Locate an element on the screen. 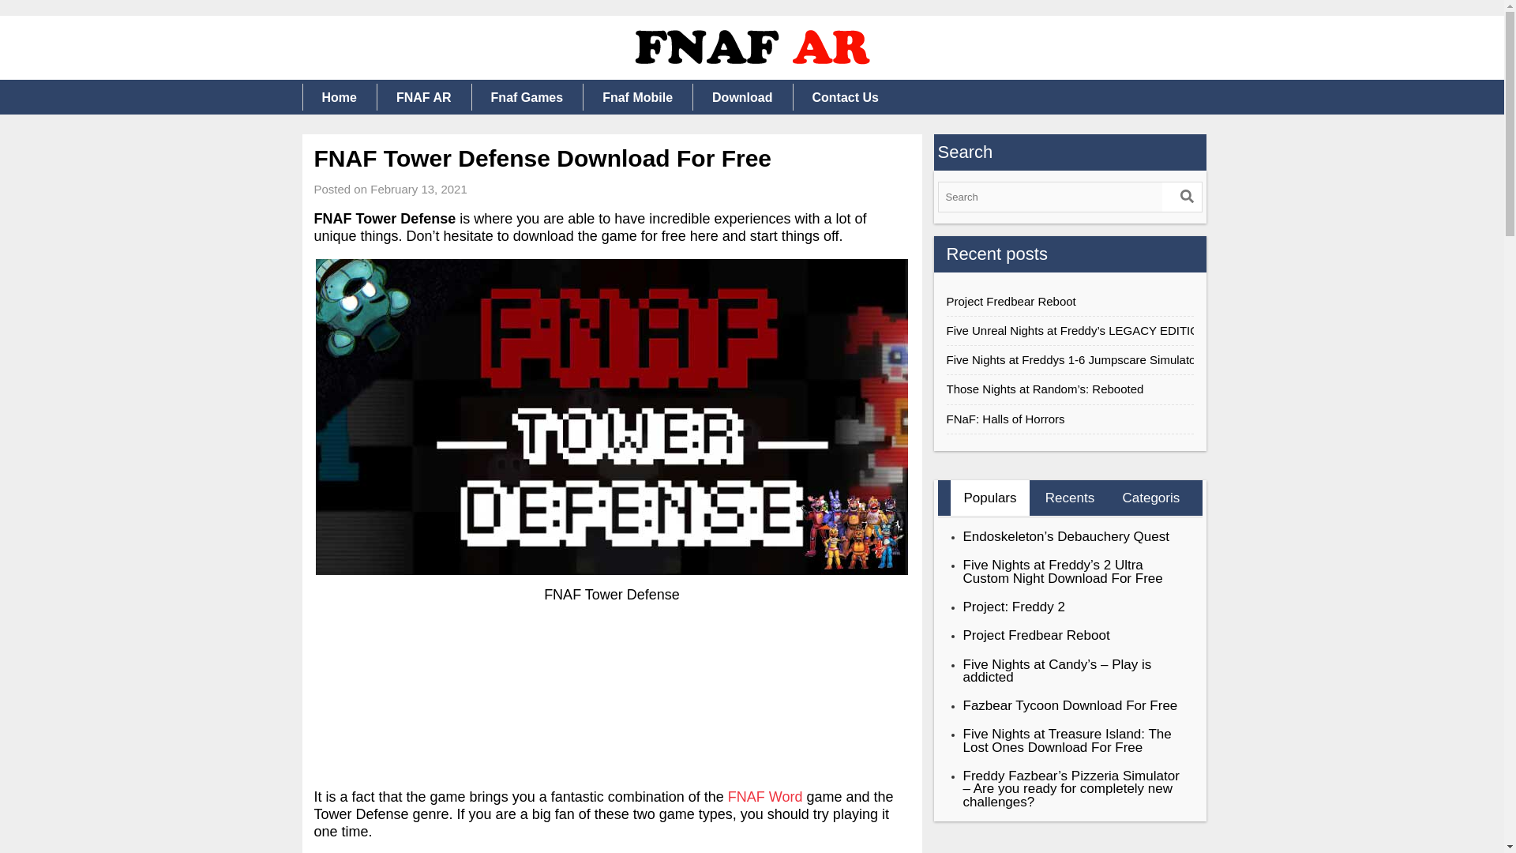 The height and width of the screenshot is (853, 1516). Five Nights at Freddys 1-6 Jumpscare Simulator is located at coordinates (1069, 360).